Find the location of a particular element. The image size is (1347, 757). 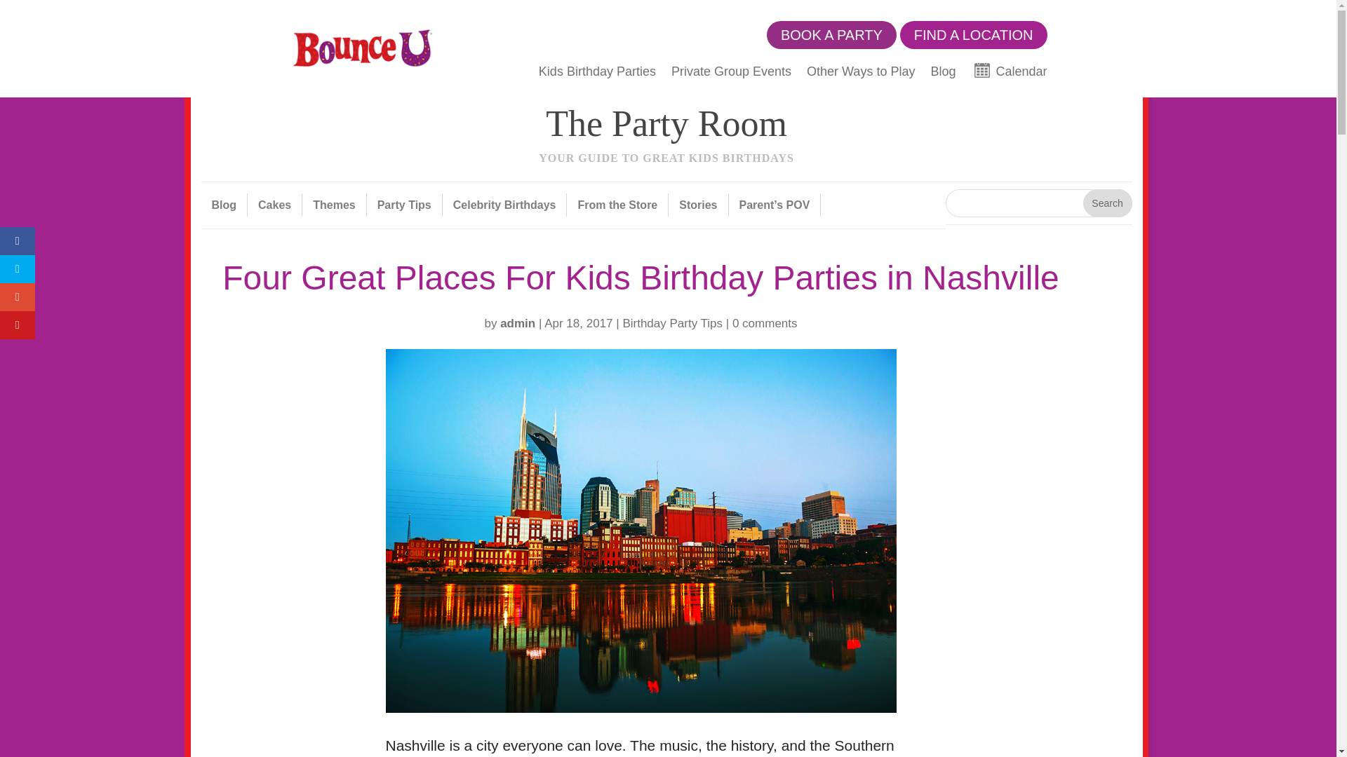

Cakes is located at coordinates (617, 205).